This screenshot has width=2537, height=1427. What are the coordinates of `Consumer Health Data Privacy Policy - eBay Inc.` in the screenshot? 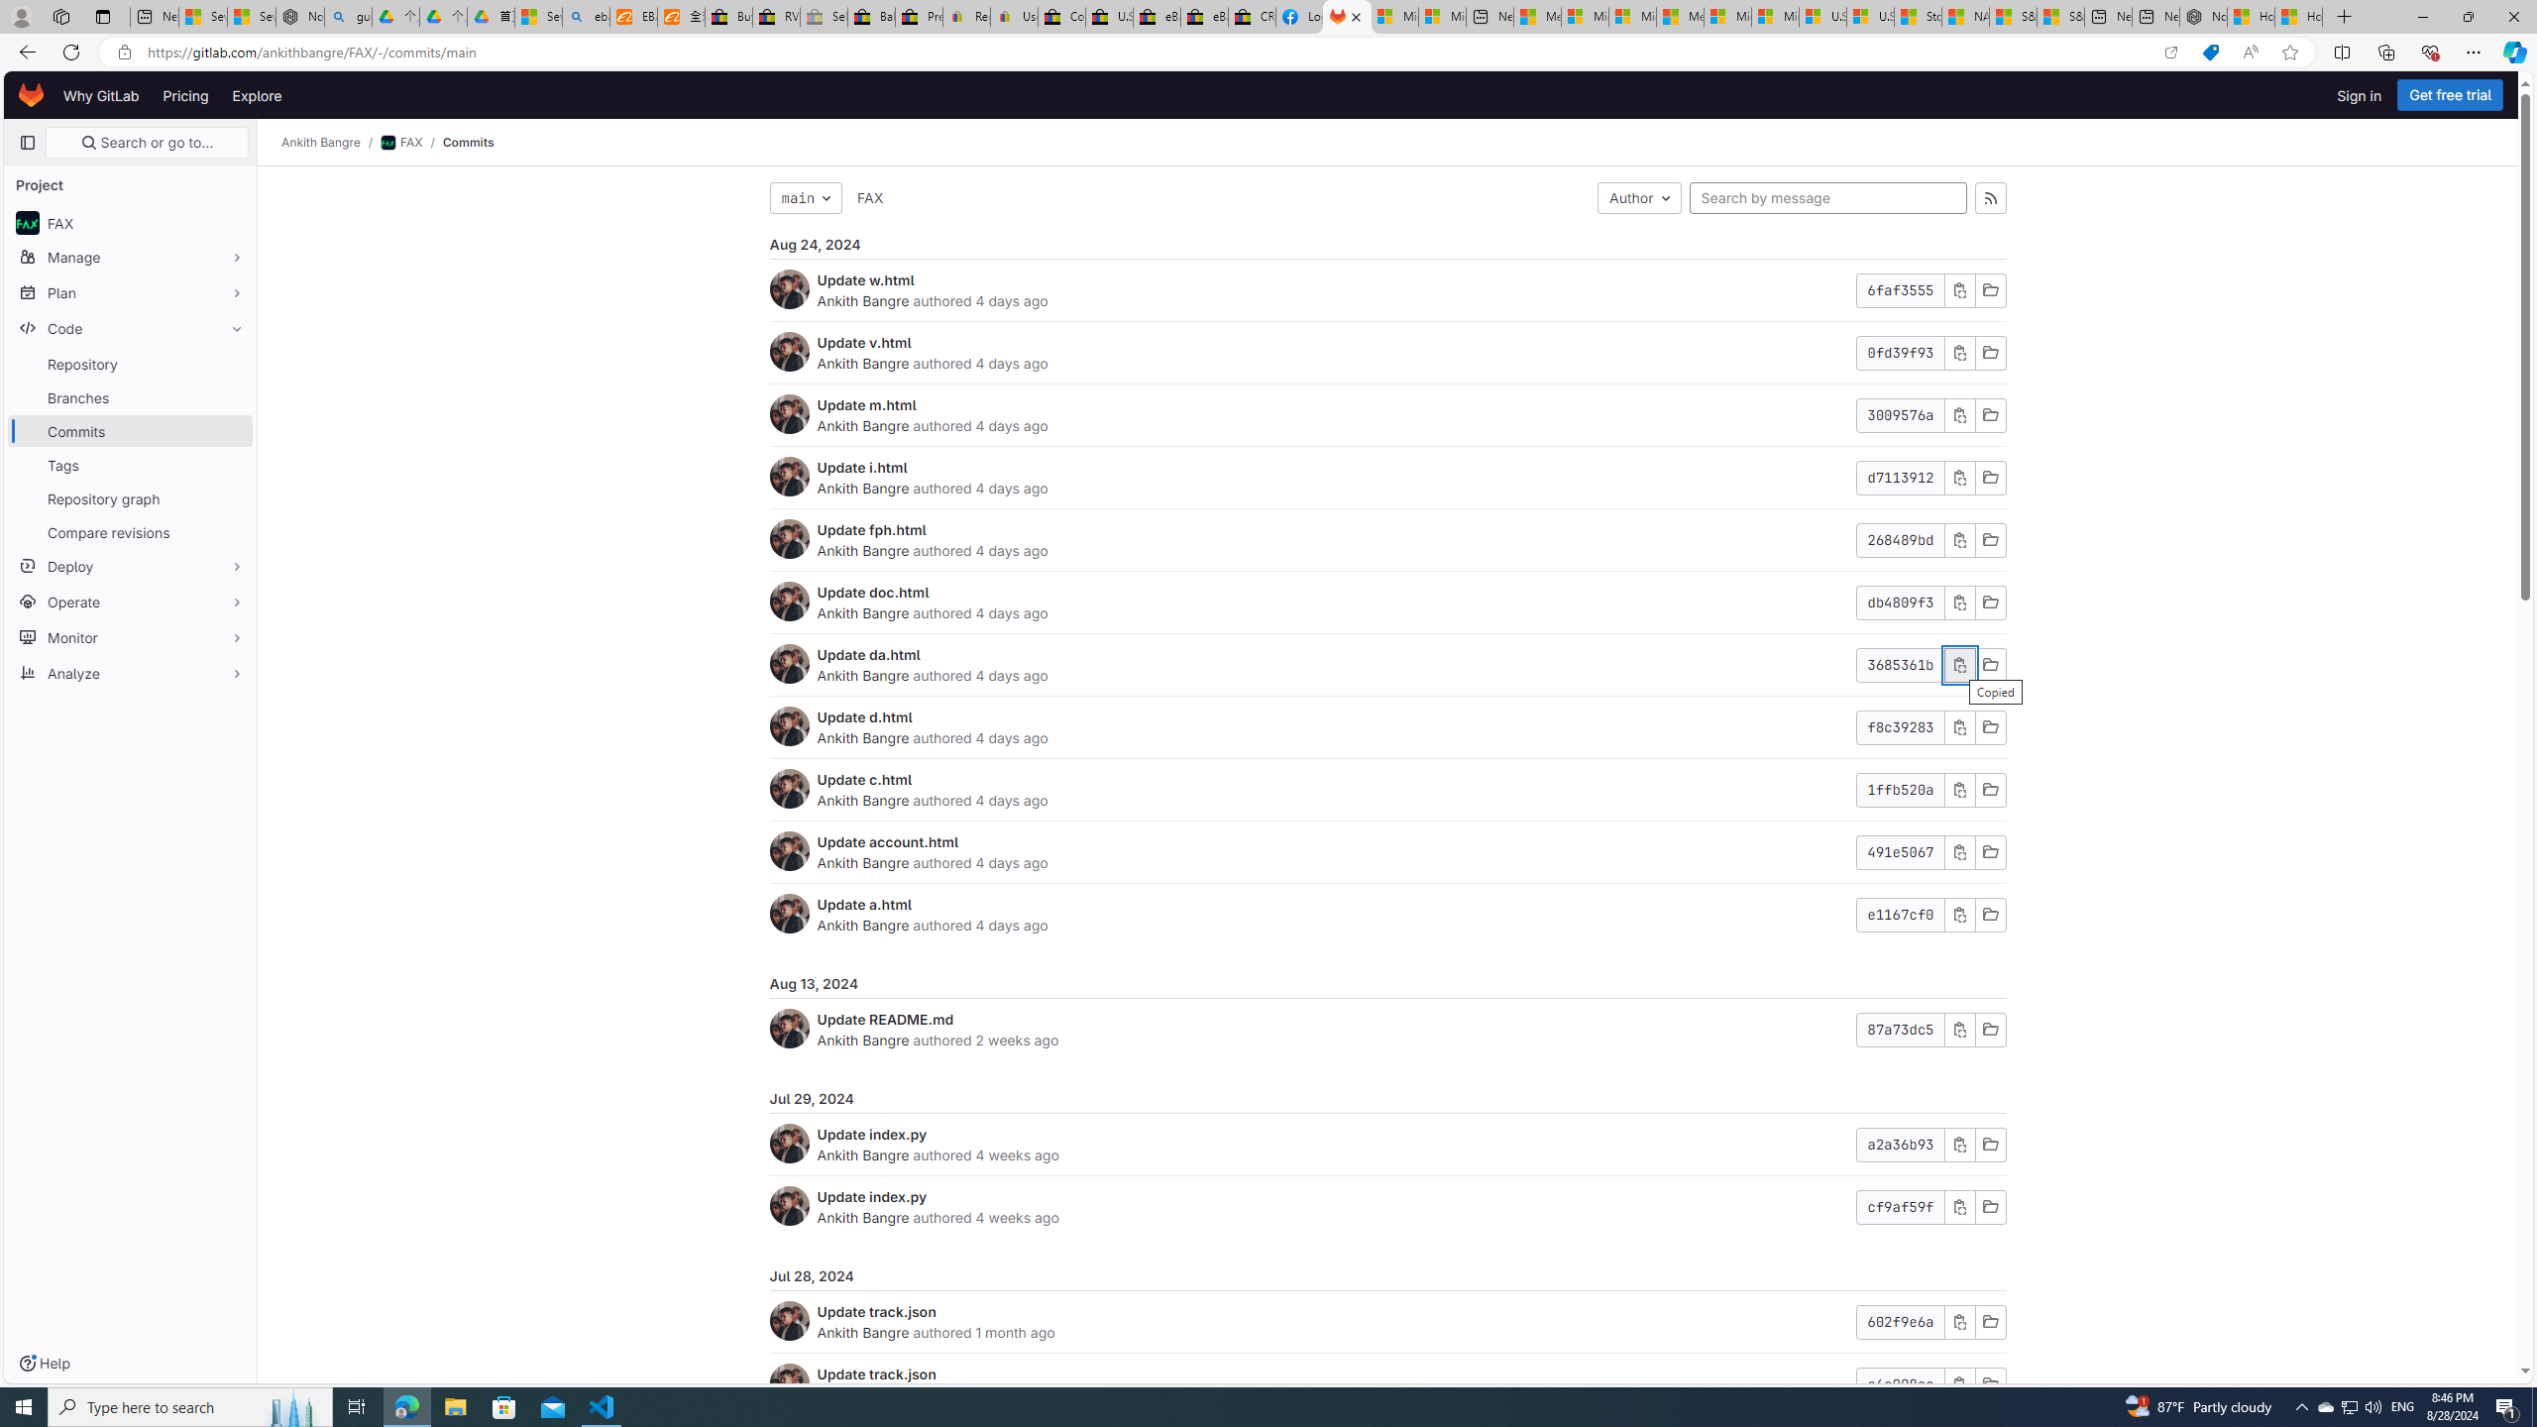 It's located at (1061, 17).